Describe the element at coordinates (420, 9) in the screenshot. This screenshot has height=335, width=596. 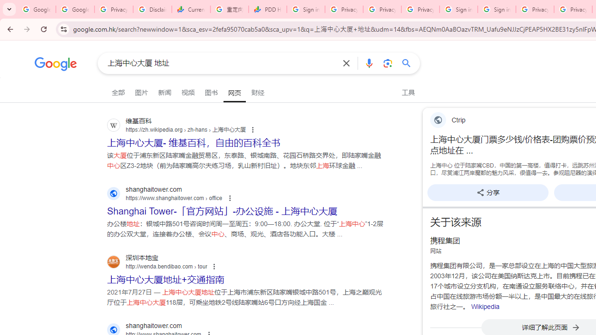
I see `Privacy Checkup` at that location.